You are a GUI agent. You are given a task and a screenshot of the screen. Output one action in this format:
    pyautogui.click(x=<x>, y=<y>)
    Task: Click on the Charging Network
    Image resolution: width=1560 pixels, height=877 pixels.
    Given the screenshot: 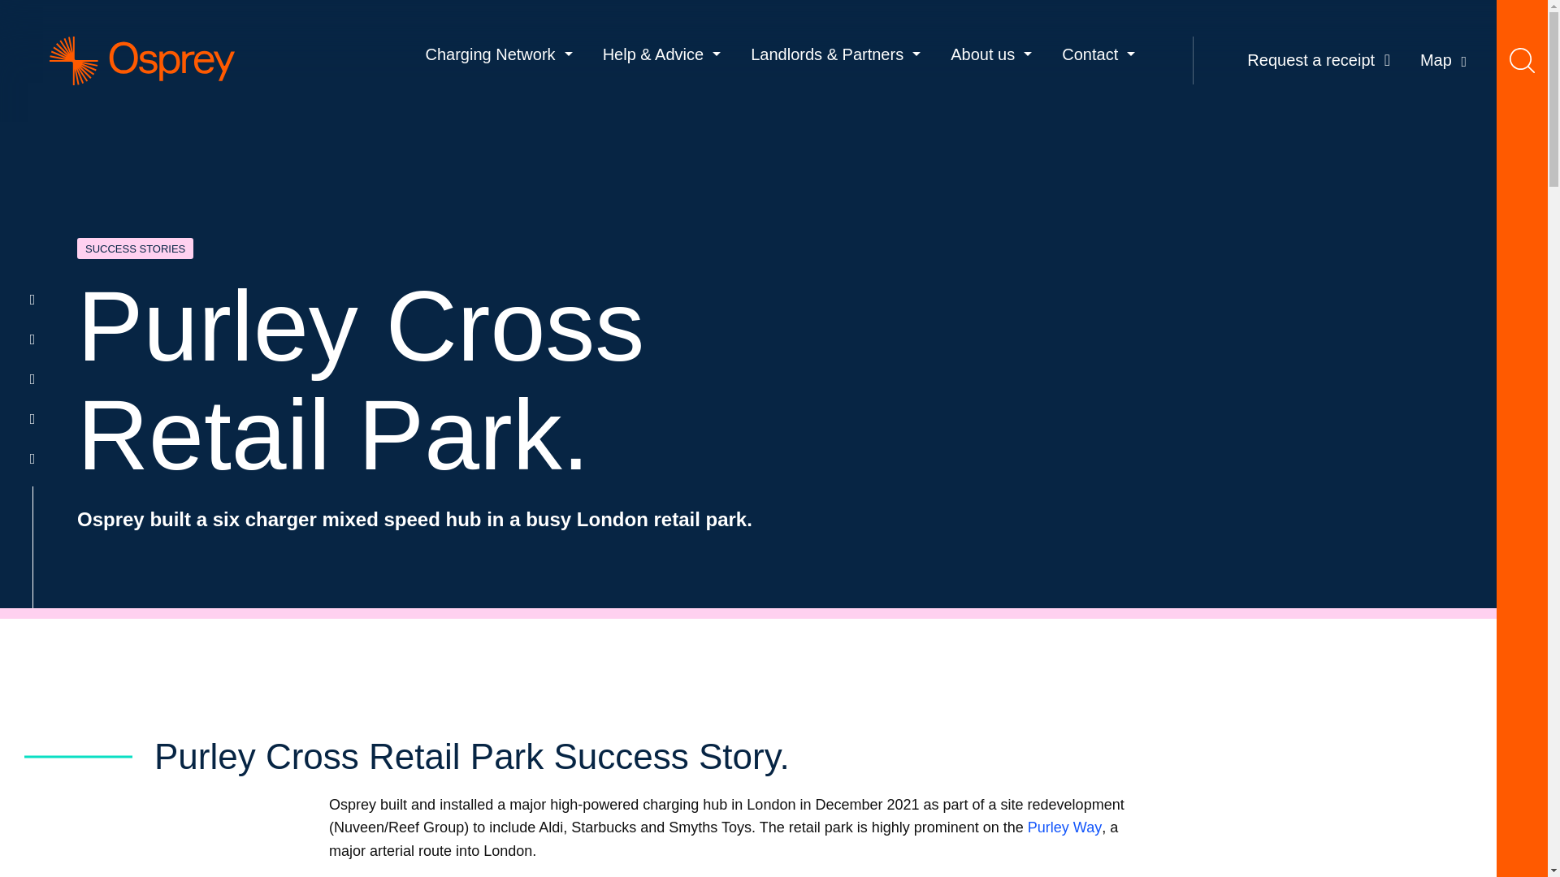 What is the action you would take?
    pyautogui.click(x=498, y=54)
    